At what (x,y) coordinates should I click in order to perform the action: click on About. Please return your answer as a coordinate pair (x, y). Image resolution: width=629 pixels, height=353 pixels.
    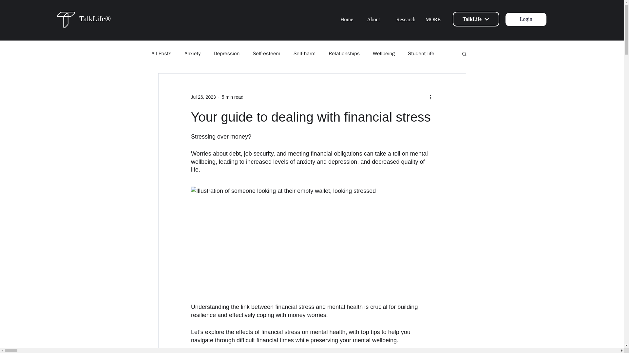
    Looking at the image, I should click on (372, 20).